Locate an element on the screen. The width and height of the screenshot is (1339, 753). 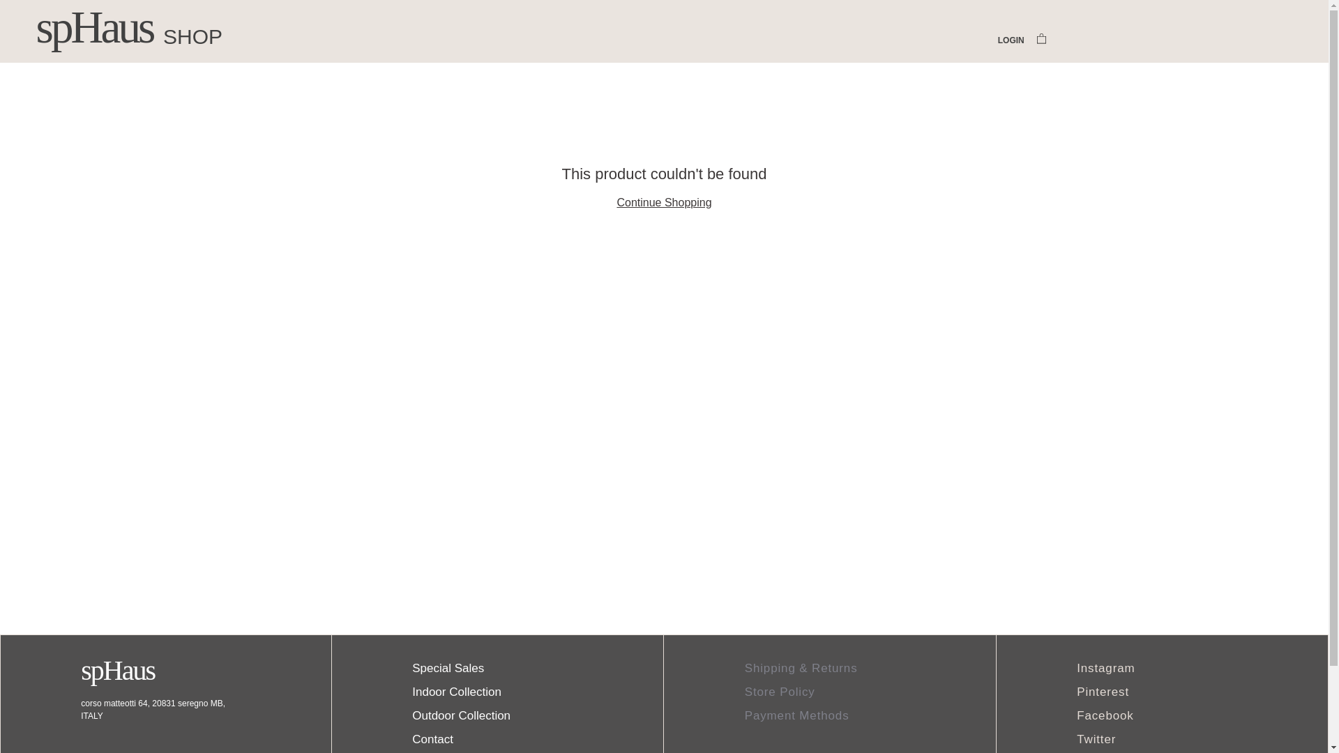
Continue Shopping is located at coordinates (663, 202).